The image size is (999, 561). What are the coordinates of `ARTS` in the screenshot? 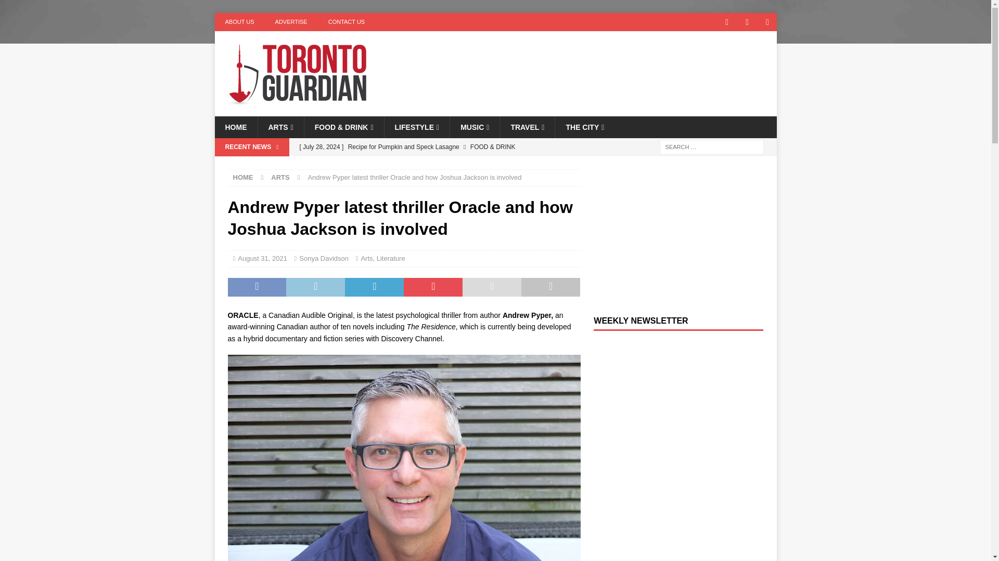 It's located at (280, 127).